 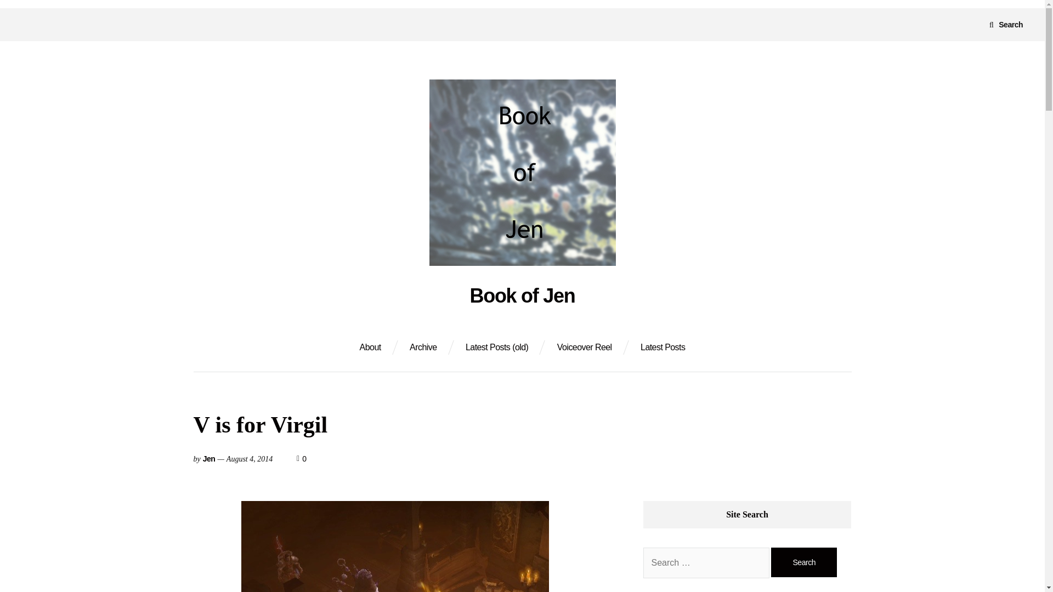 What do you see at coordinates (804, 562) in the screenshot?
I see `Book of Jen` at bounding box center [804, 562].